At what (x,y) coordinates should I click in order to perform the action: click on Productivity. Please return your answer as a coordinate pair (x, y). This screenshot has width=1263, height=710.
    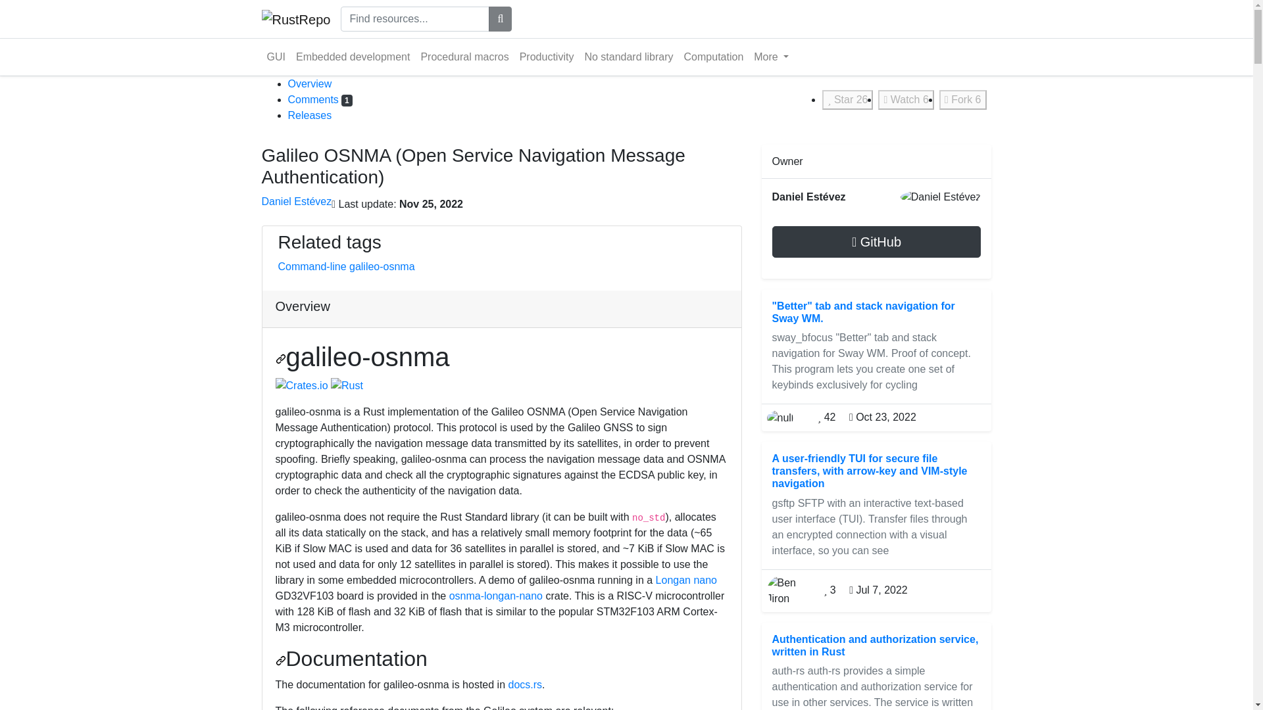
    Looking at the image, I should click on (547, 57).